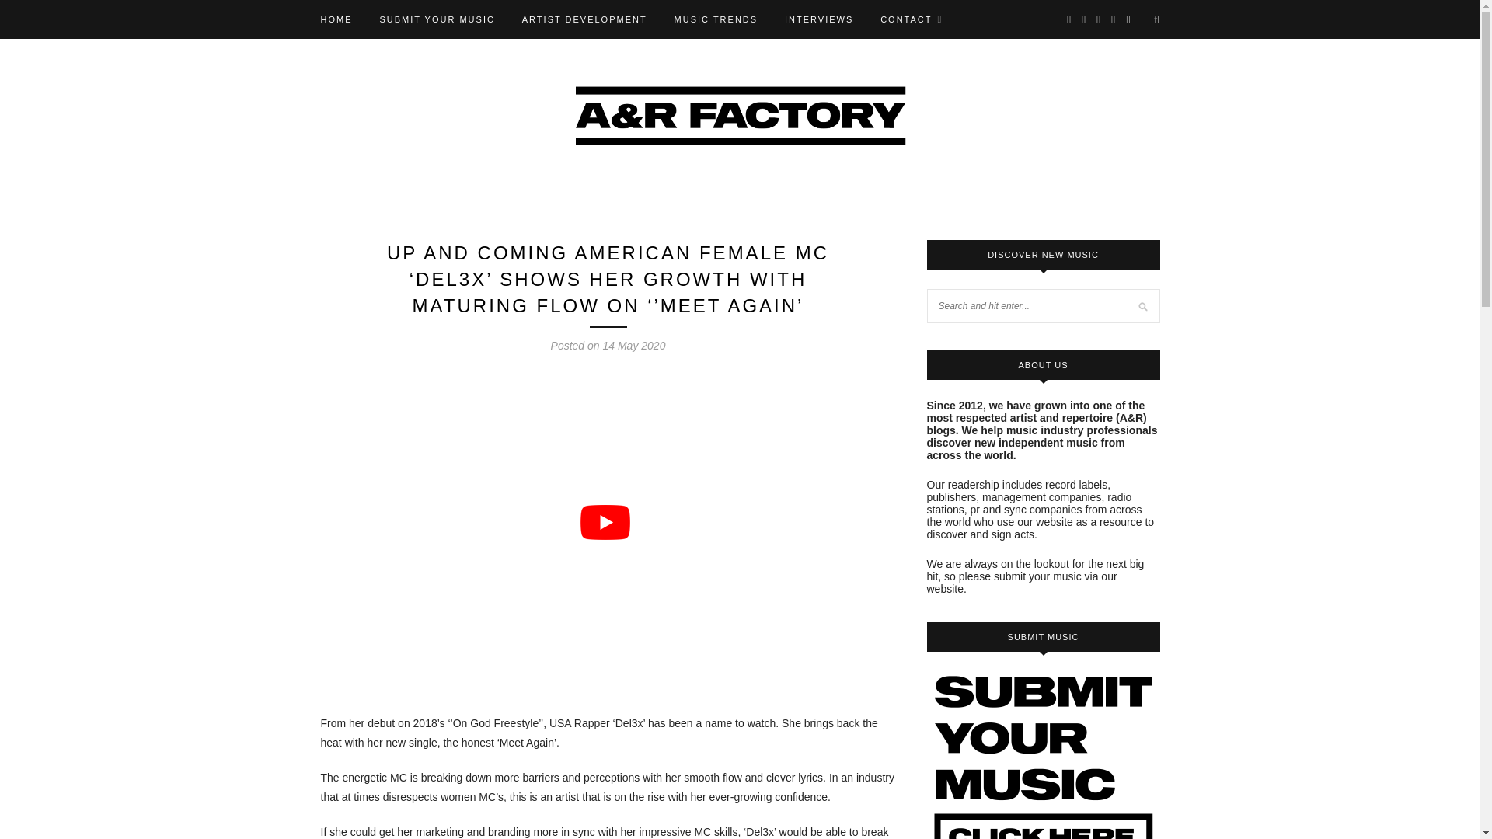 This screenshot has height=839, width=1492. I want to click on SUBMIT YOUR MUSIC, so click(437, 19).